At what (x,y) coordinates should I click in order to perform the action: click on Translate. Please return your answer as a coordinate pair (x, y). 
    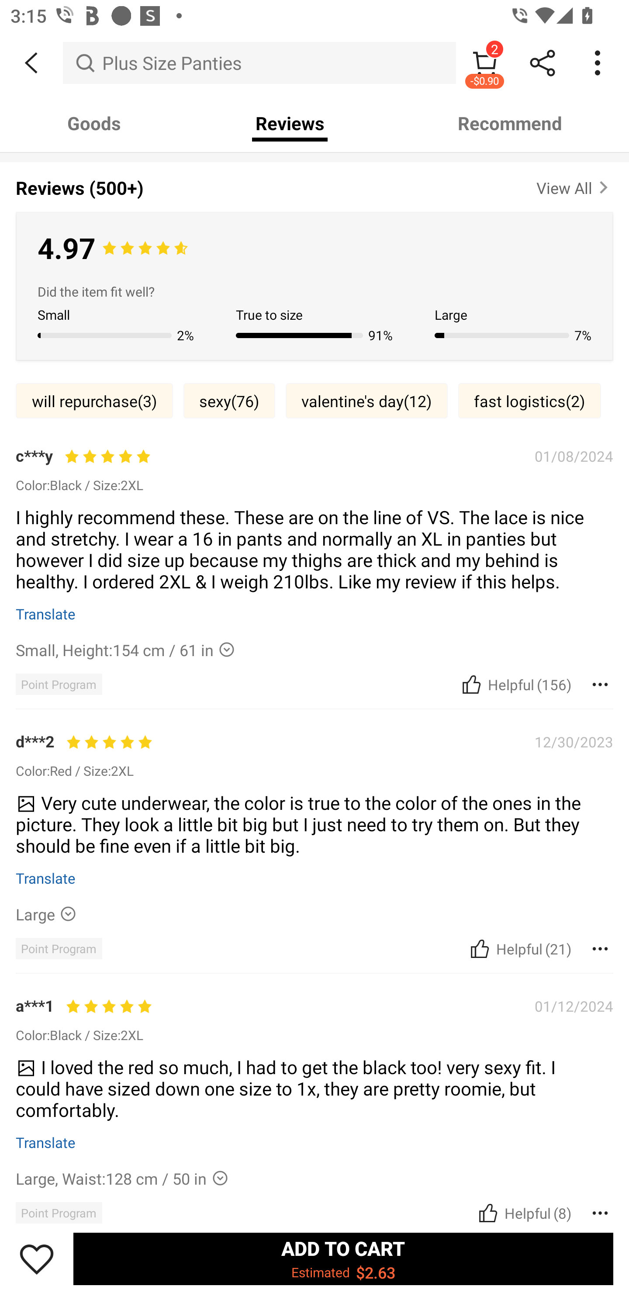
    Looking at the image, I should click on (46, 613).